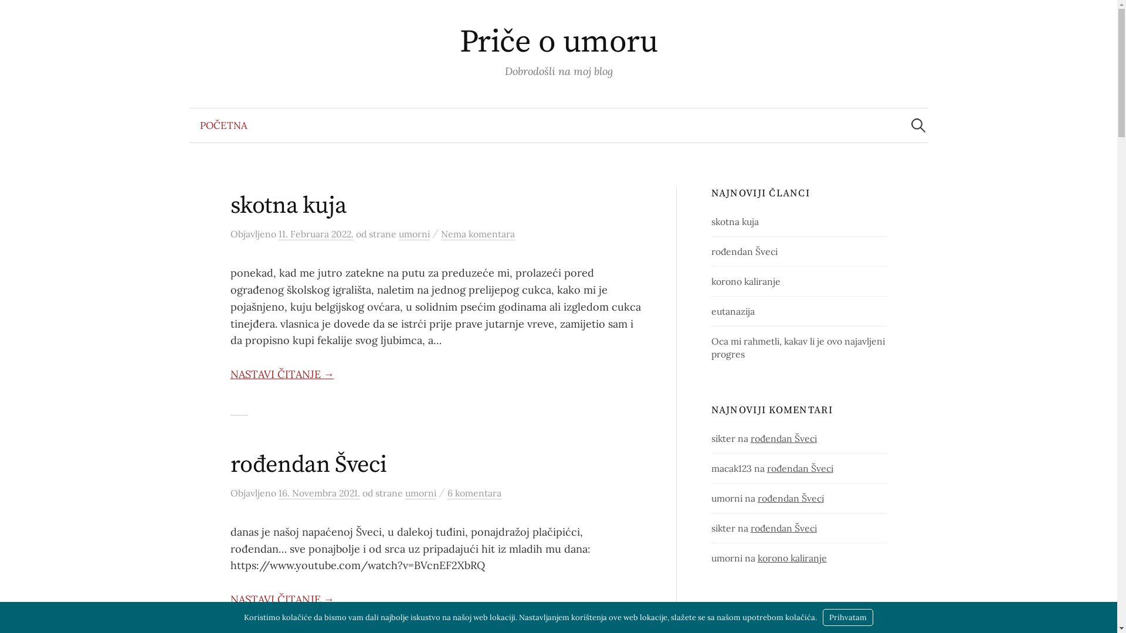 This screenshot has width=1126, height=633. I want to click on Prihvatam, so click(848, 618).